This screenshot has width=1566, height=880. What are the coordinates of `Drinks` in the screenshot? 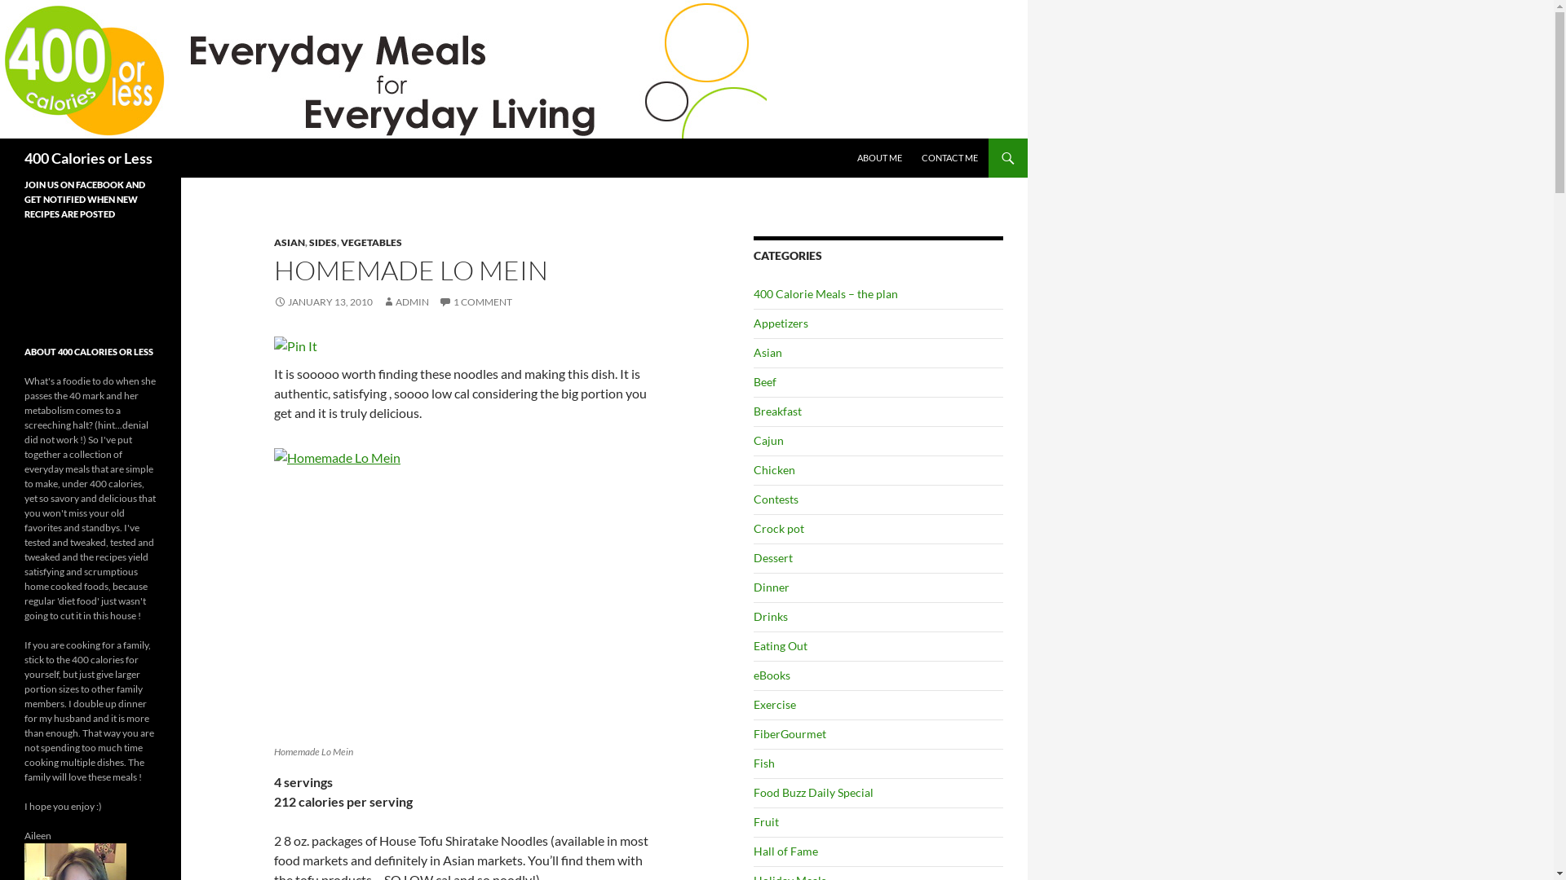 It's located at (771, 616).